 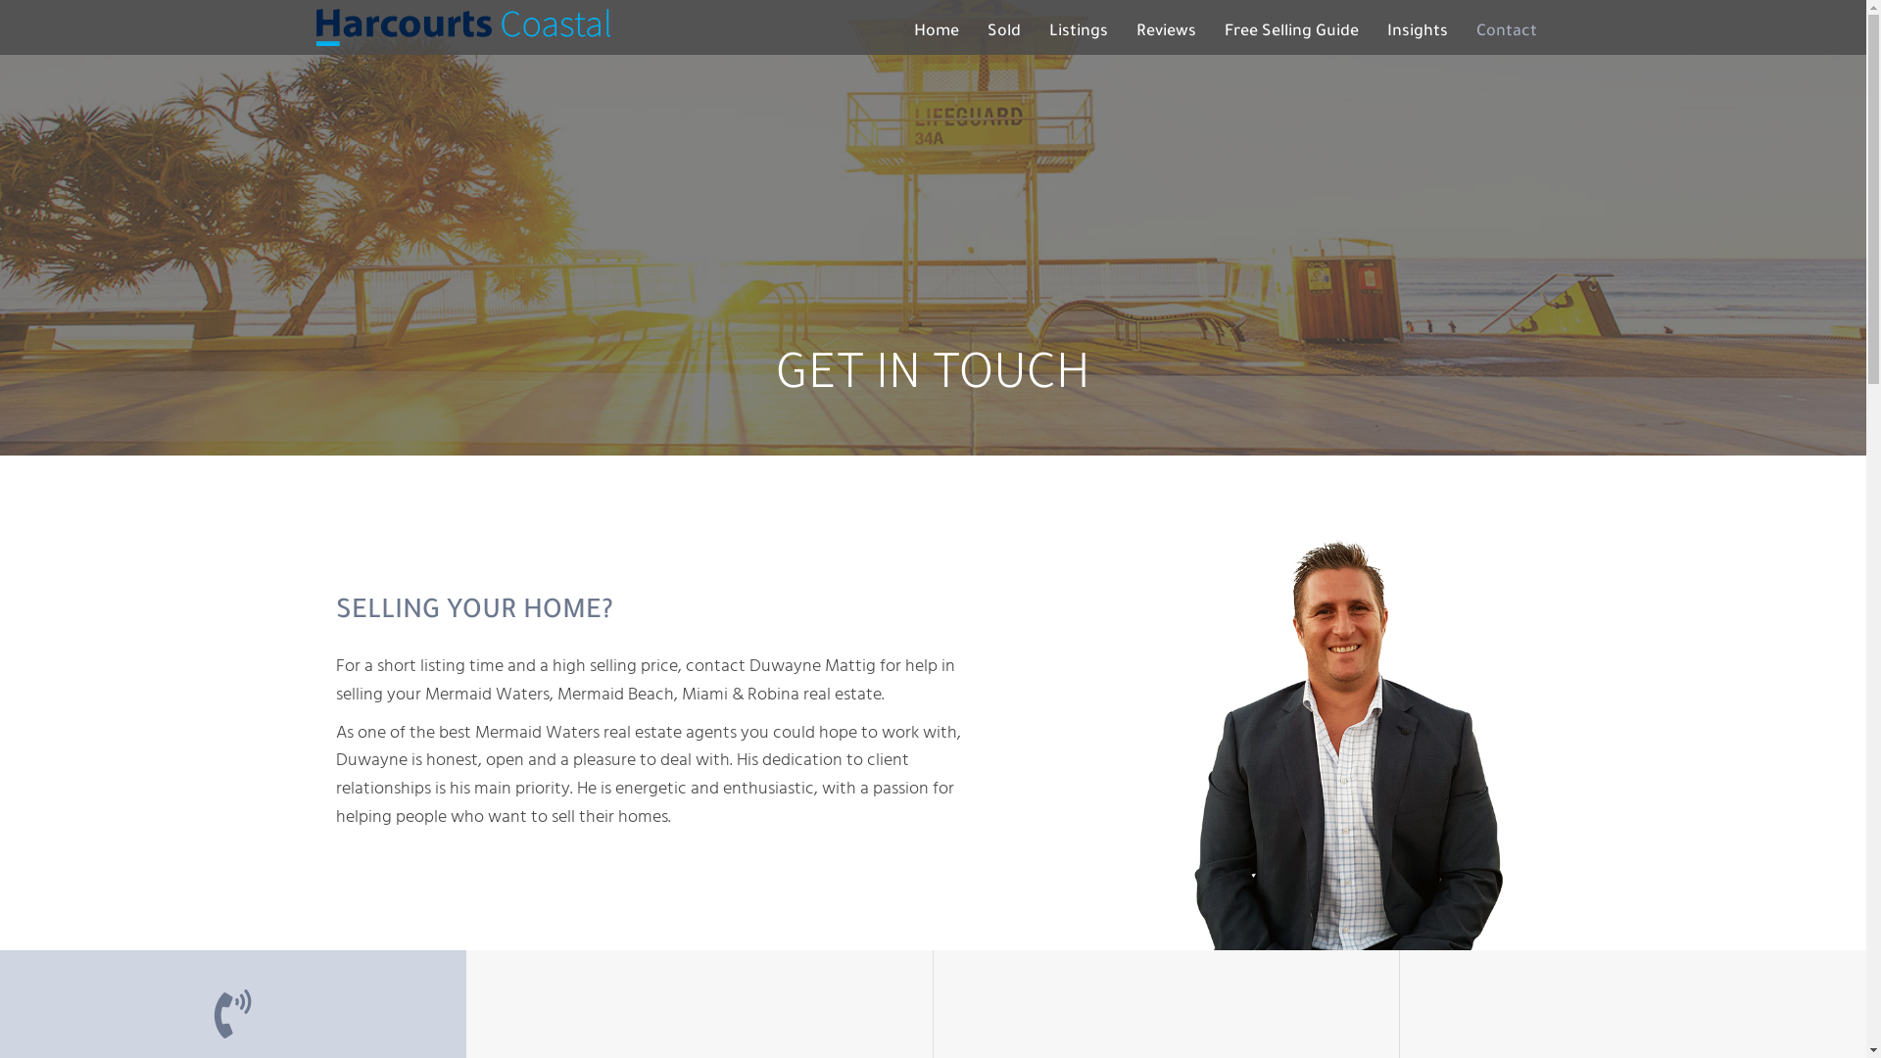 I want to click on Insights, so click(x=1418, y=32).